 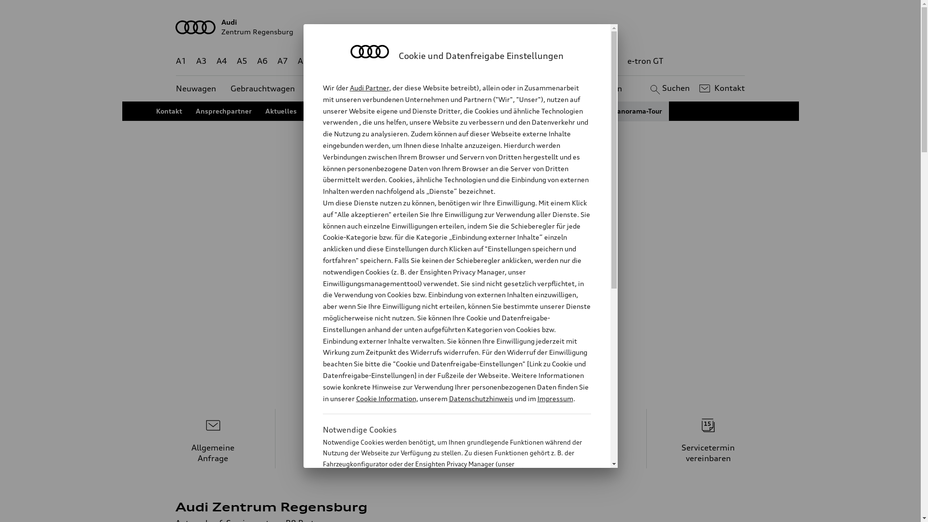 What do you see at coordinates (638, 111) in the screenshot?
I see `Panorama-Tour` at bounding box center [638, 111].